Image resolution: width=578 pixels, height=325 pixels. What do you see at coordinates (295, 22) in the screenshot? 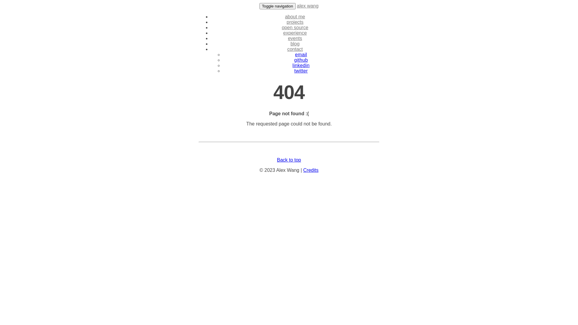
I see `projects` at bounding box center [295, 22].